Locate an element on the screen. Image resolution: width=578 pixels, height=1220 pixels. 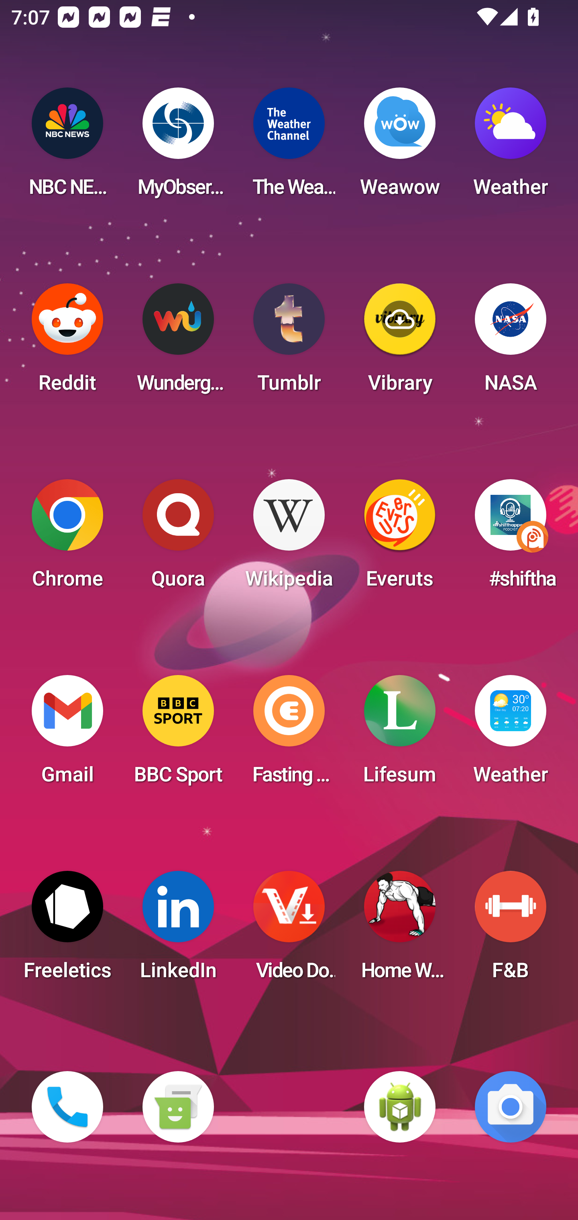
Quora is located at coordinates (178, 539).